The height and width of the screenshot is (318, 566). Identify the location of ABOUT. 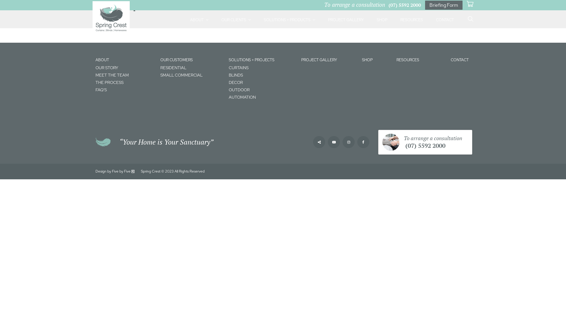
(199, 20).